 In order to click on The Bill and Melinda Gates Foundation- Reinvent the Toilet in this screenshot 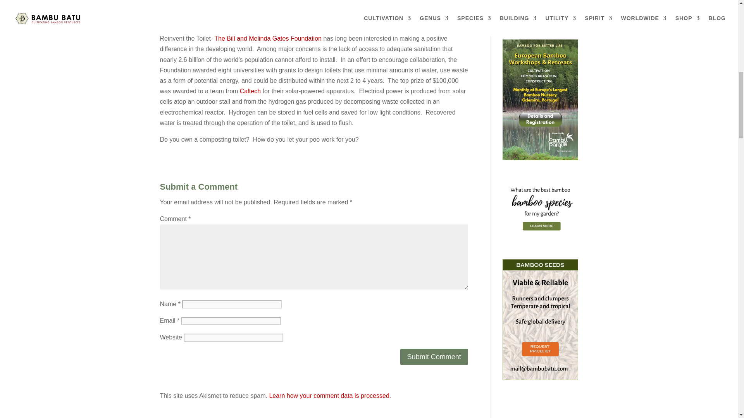, I will do `click(267, 38)`.